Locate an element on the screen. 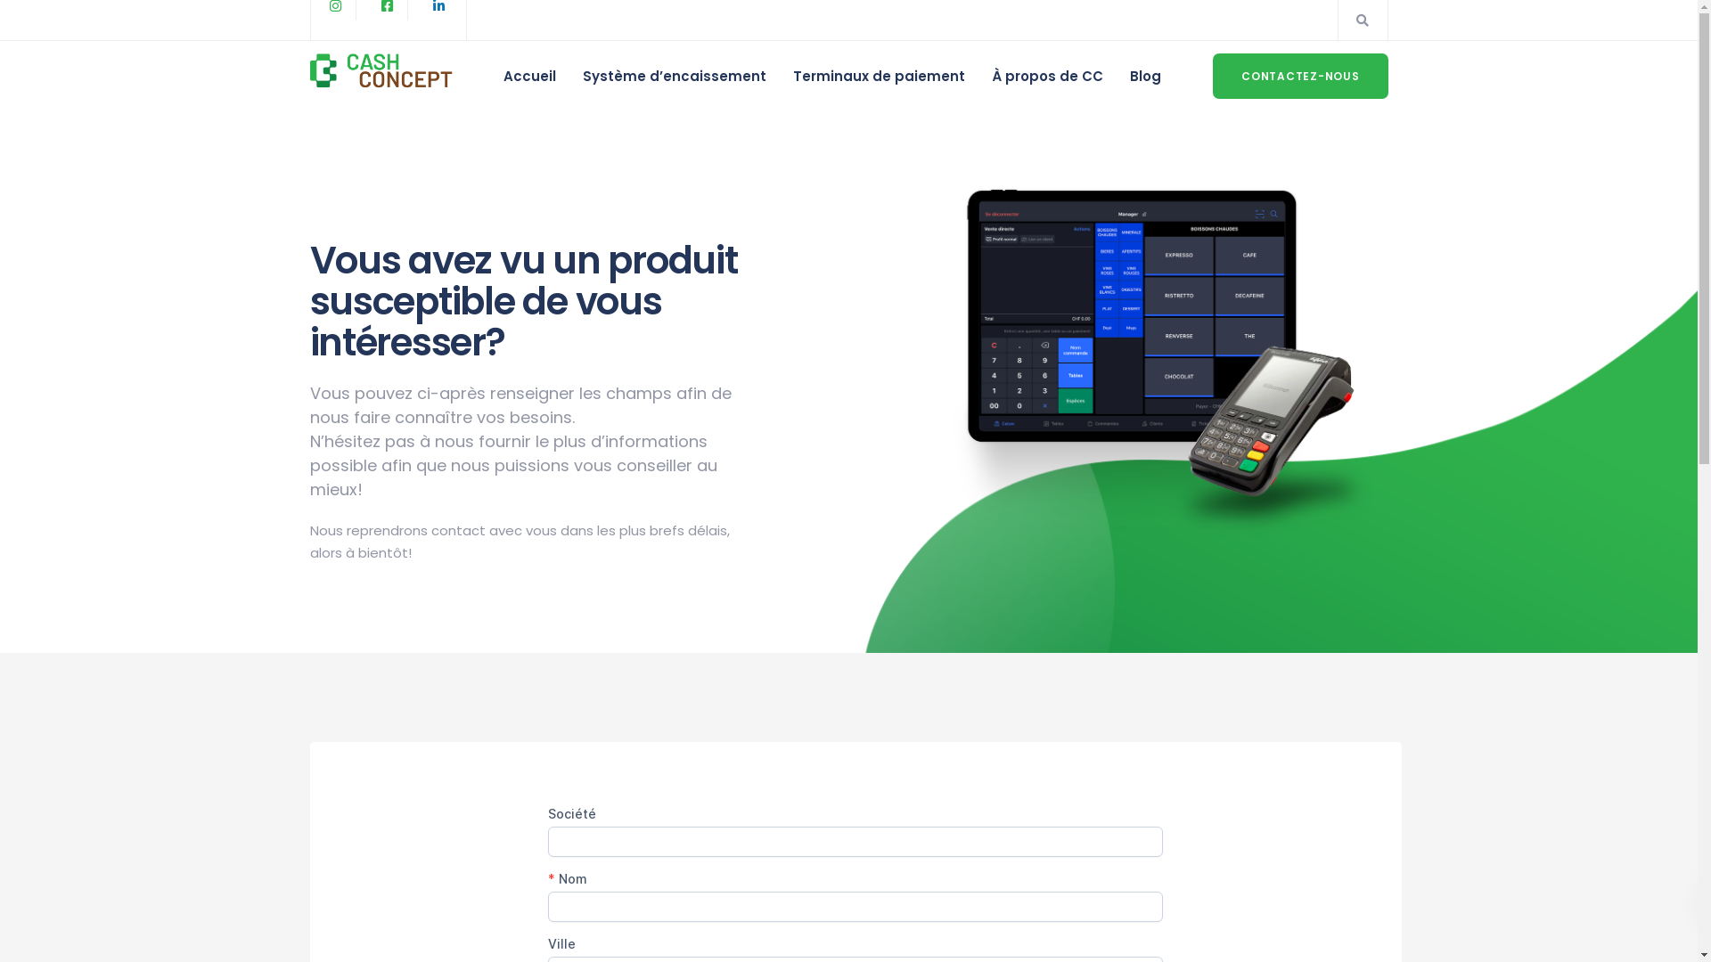 The width and height of the screenshot is (1711, 962). Blog is located at coordinates (1146, 77).